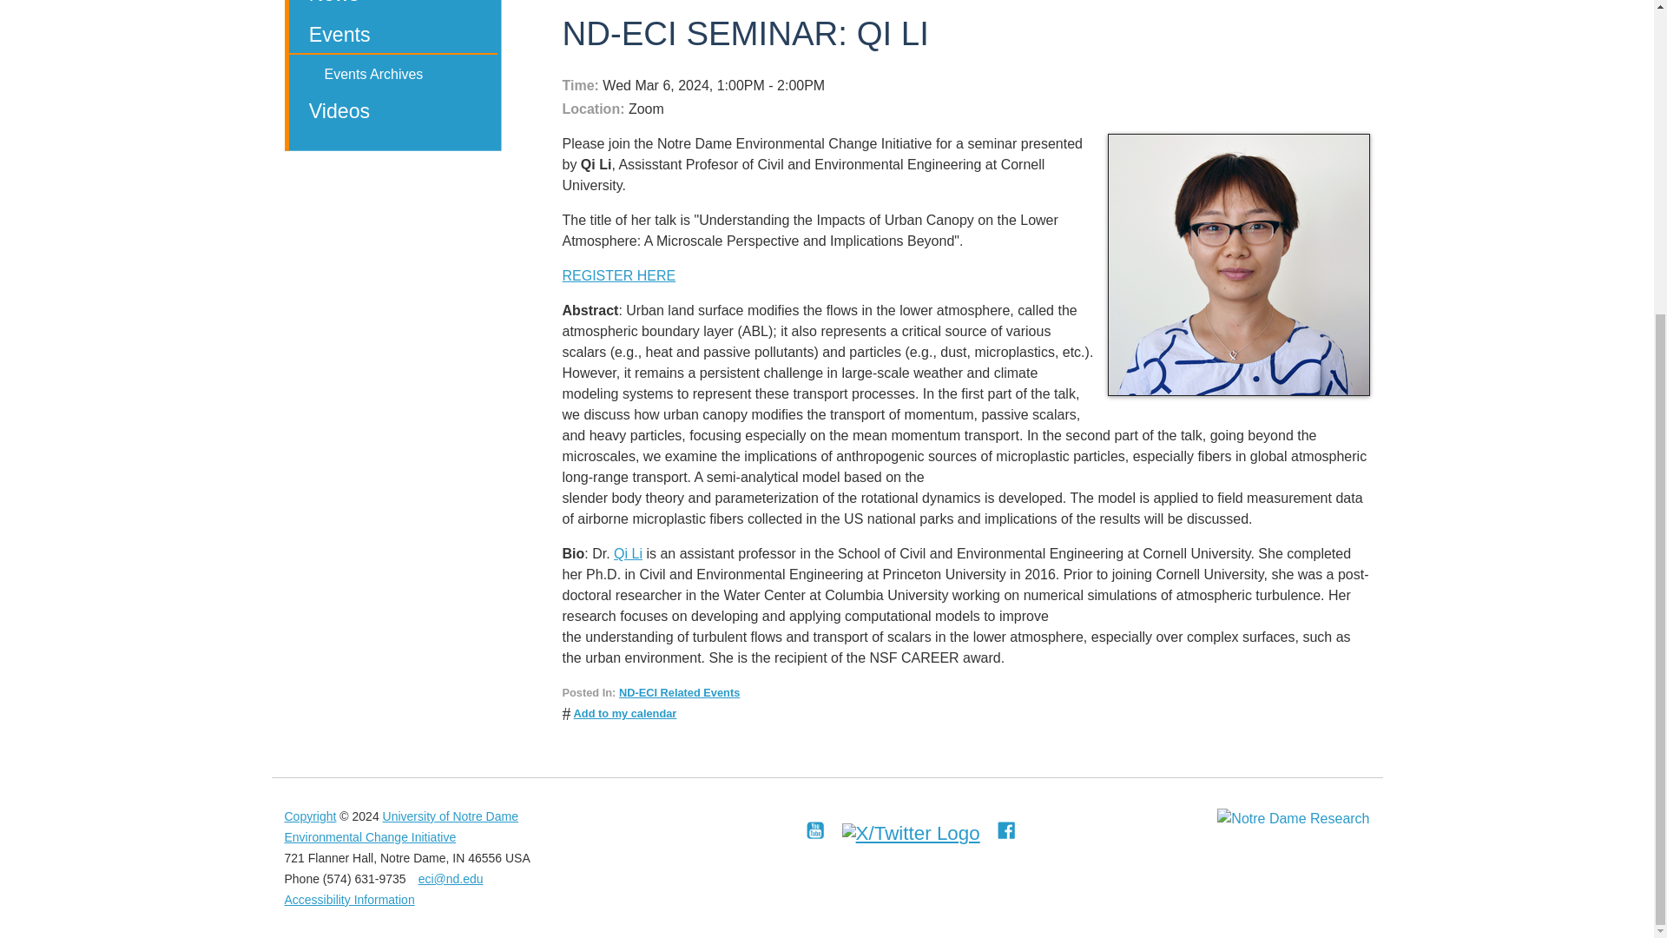 Image resolution: width=1667 pixels, height=938 pixels. Describe the element at coordinates (451, 816) in the screenshot. I see `University of Notre Dame` at that location.